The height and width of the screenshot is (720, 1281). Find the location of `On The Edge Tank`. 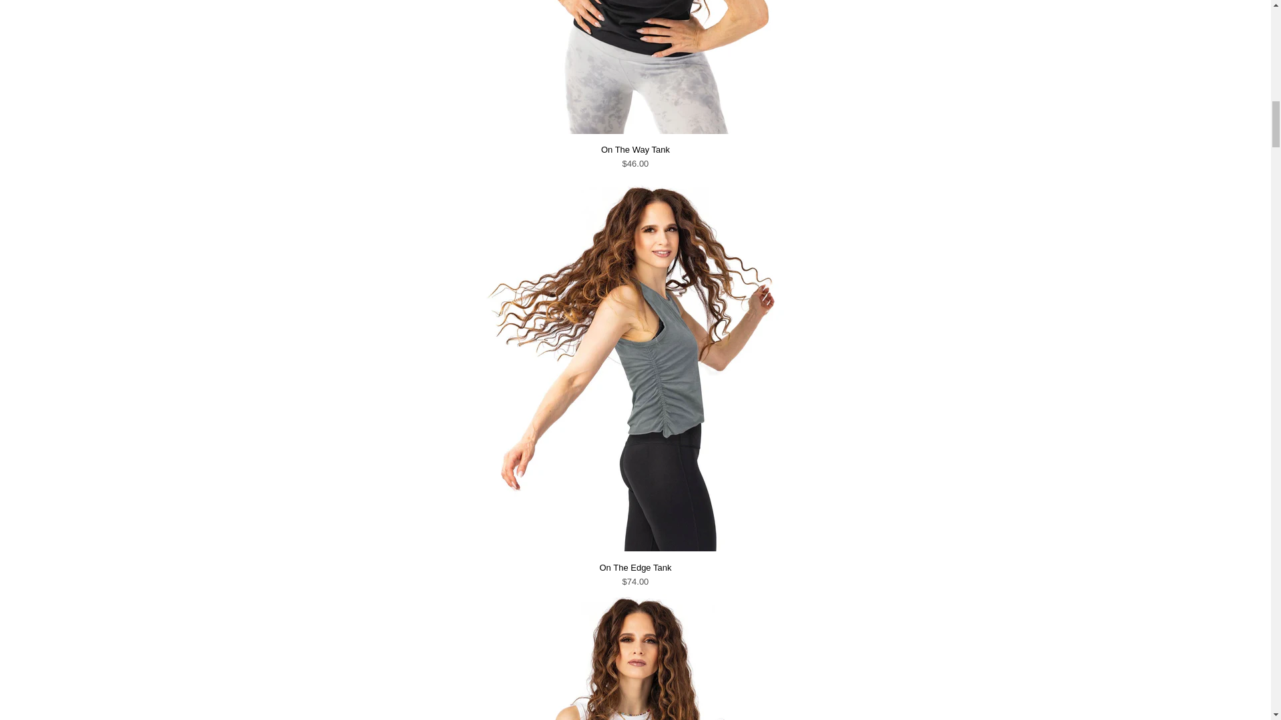

On The Edge Tank is located at coordinates (635, 548).